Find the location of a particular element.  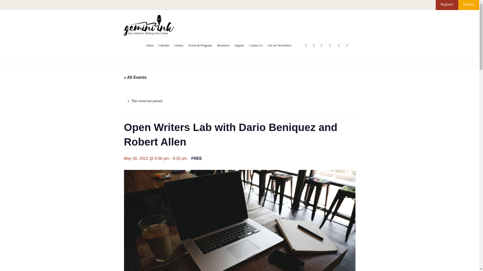

Monday is located at coordinates (140, 169).